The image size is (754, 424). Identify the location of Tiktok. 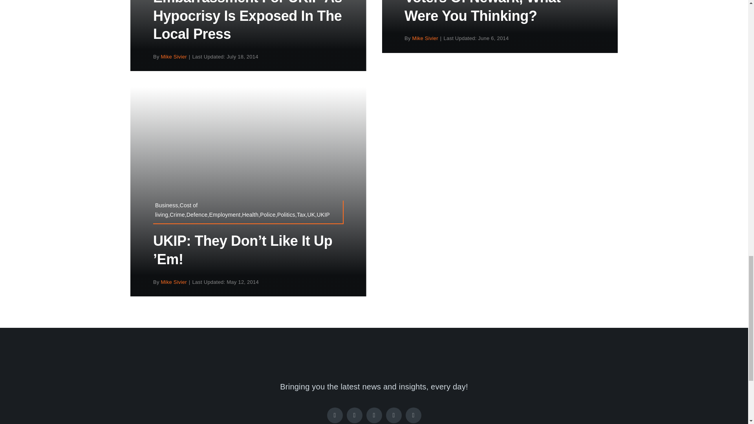
(393, 415).